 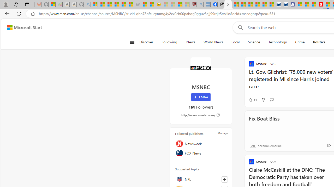 What do you see at coordinates (253, 145) in the screenshot?
I see `Ad` at bounding box center [253, 145].